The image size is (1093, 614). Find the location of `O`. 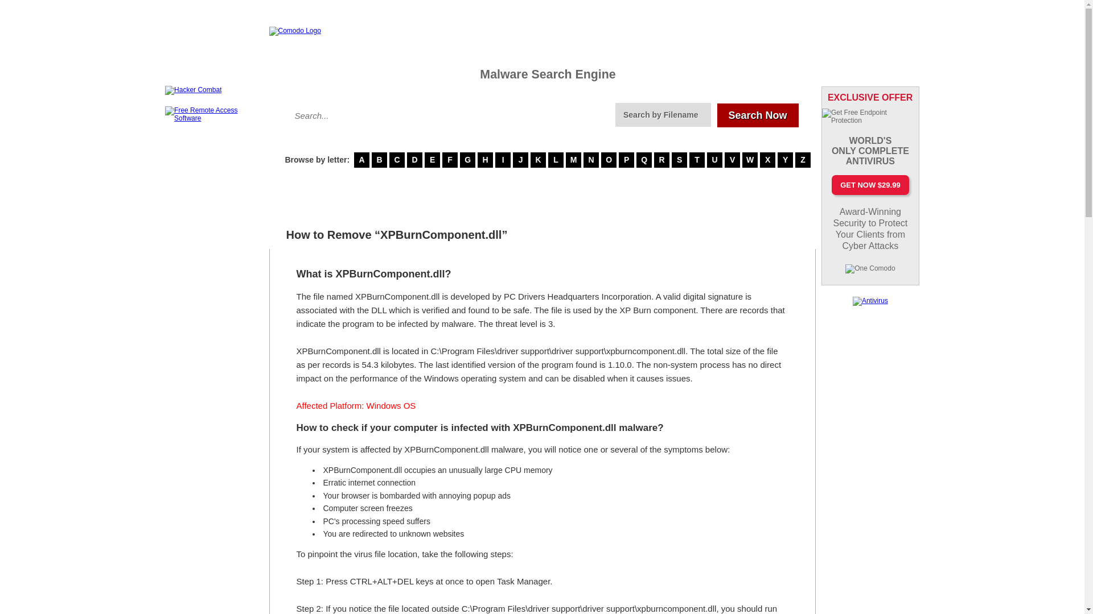

O is located at coordinates (609, 159).